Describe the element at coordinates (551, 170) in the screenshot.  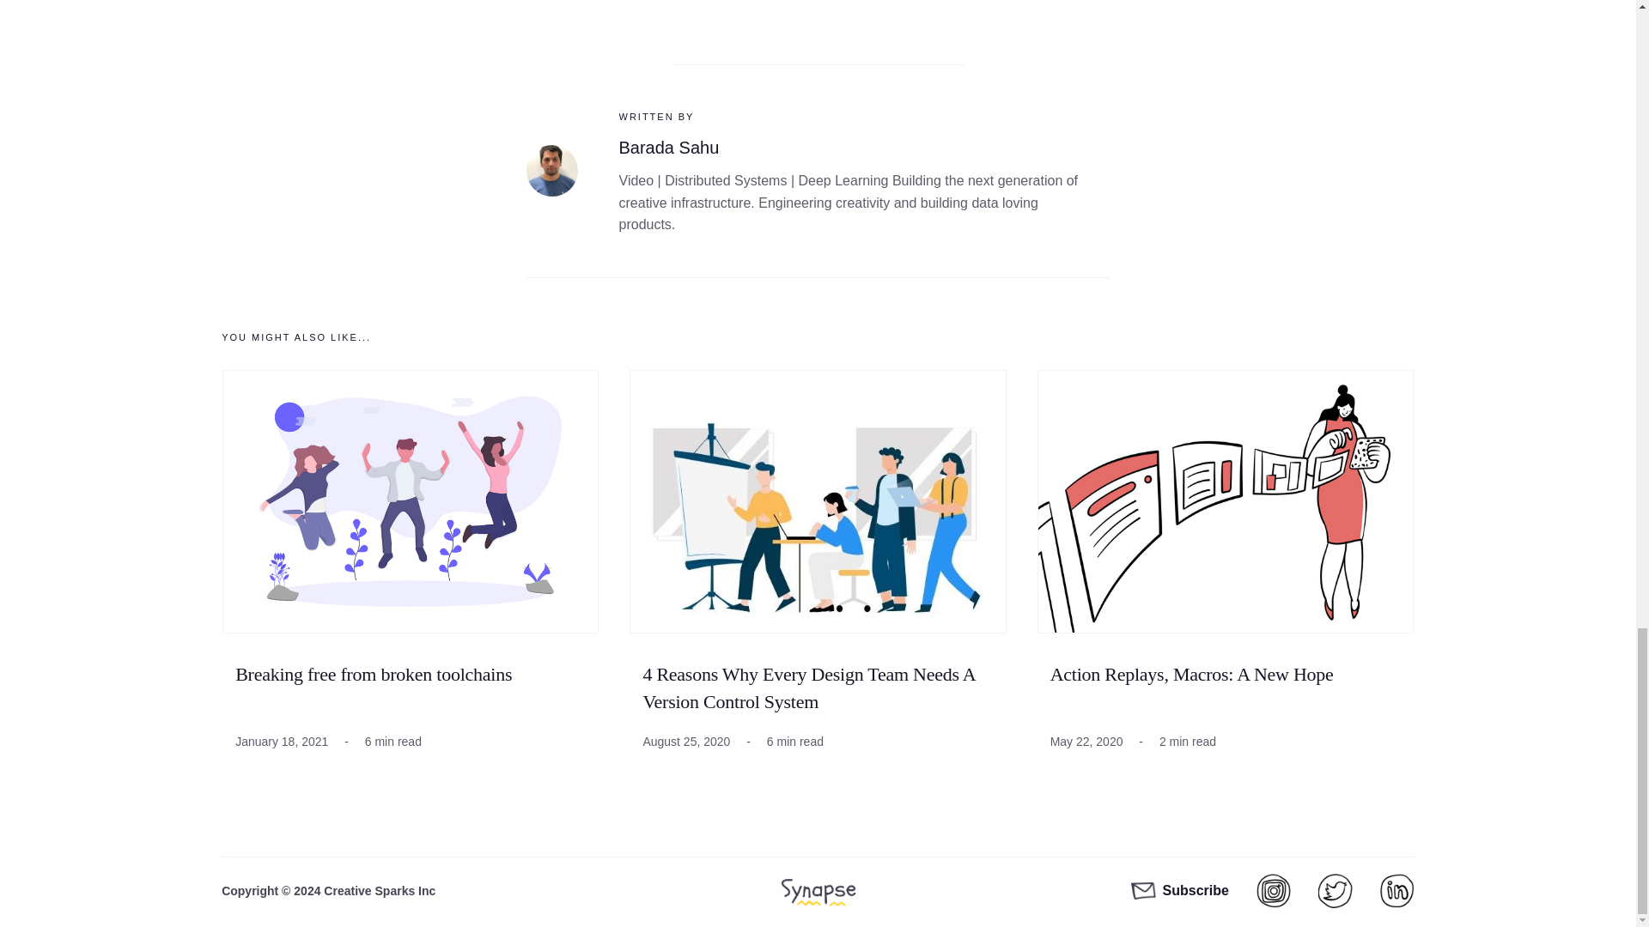
I see `Barada Sahu` at that location.